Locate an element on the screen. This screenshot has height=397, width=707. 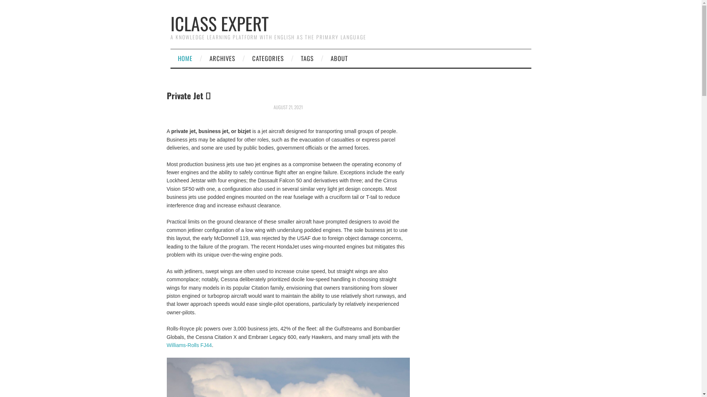
Williams-Rolls FJ44 is located at coordinates (189, 345).